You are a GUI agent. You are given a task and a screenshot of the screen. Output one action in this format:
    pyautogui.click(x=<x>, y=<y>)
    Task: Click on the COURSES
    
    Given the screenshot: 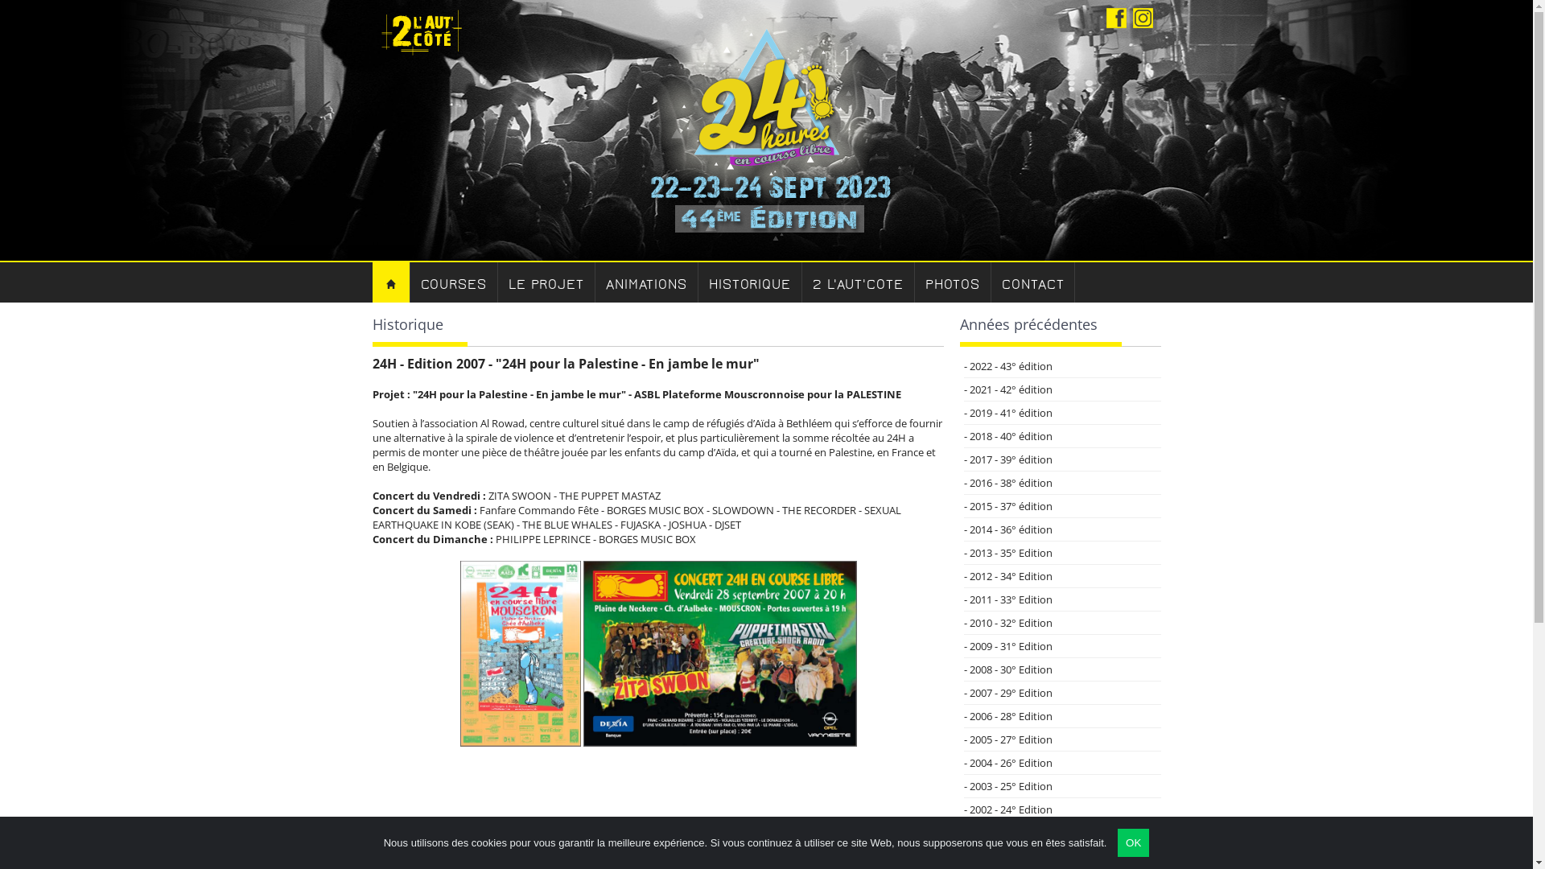 What is the action you would take?
    pyautogui.click(x=454, y=282)
    